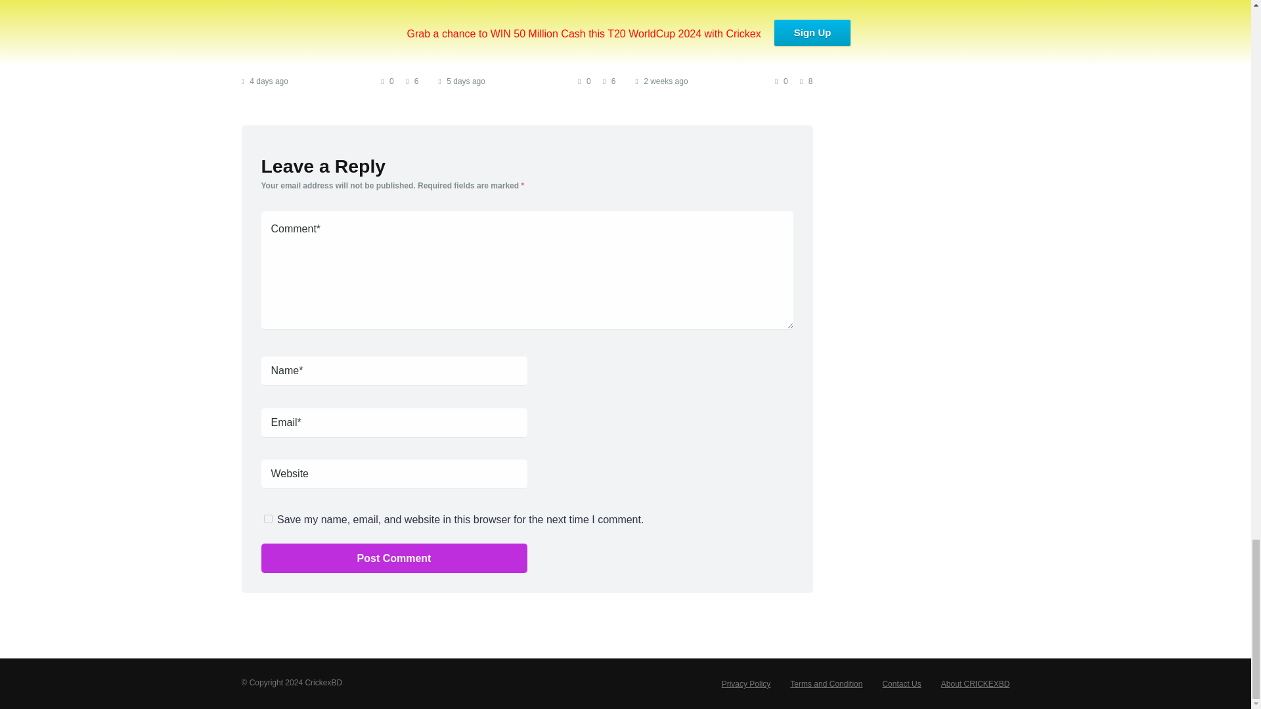  What do you see at coordinates (714, 39) in the screenshot?
I see `Ravindra Jadeja Tribute To His Late Mother Lata Jadeja` at bounding box center [714, 39].